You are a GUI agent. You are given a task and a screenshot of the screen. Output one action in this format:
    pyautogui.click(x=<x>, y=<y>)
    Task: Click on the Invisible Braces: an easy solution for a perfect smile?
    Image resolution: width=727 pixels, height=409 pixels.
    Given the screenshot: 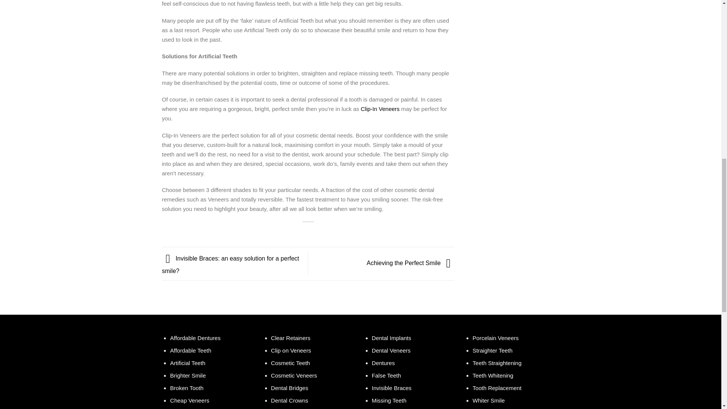 What is the action you would take?
    pyautogui.click(x=231, y=264)
    